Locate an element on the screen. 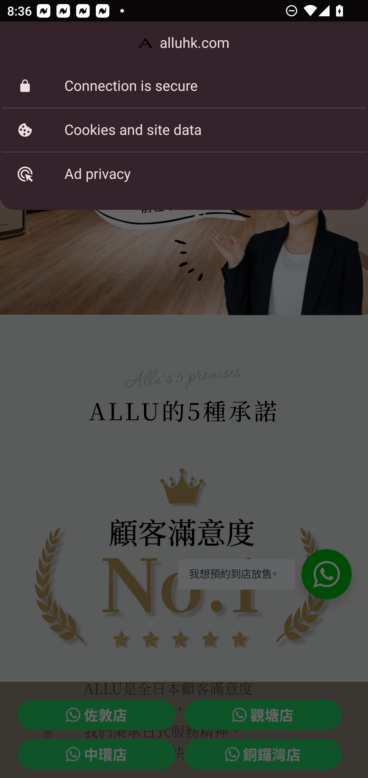  alluhk.com is located at coordinates (184, 43).